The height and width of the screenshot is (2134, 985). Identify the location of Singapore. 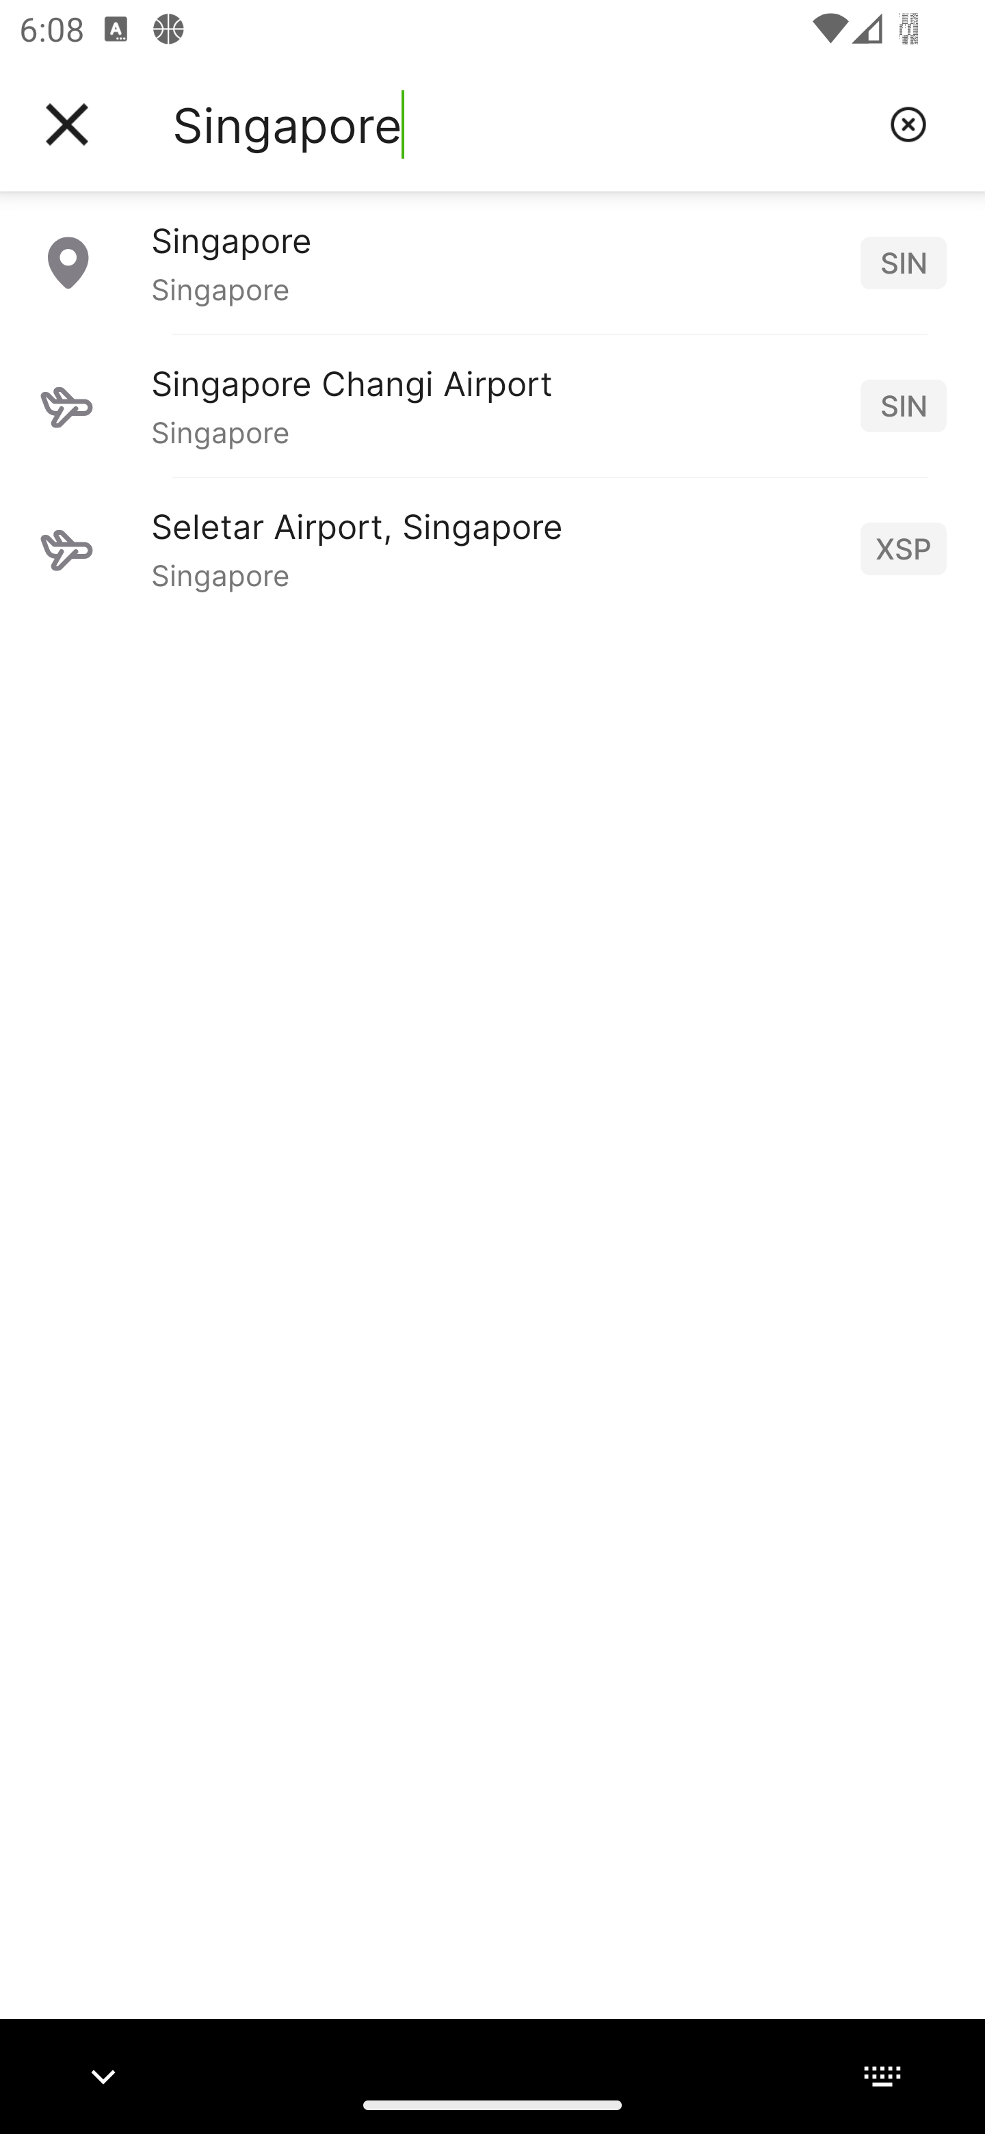
(521, 124).